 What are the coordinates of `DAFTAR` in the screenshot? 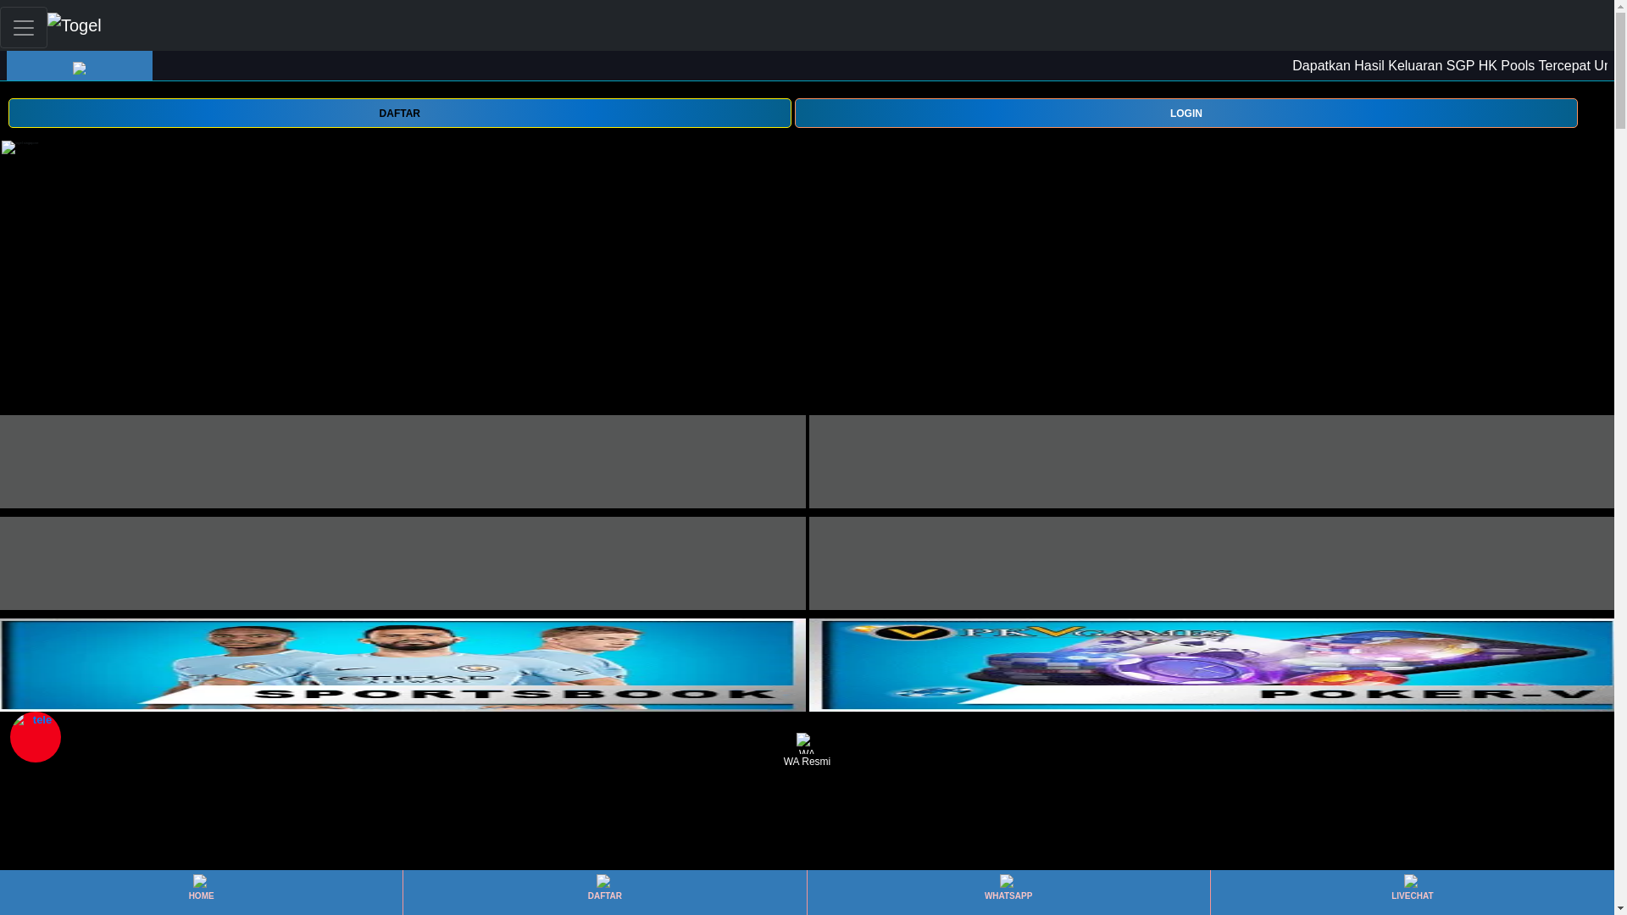 It's located at (399, 113).